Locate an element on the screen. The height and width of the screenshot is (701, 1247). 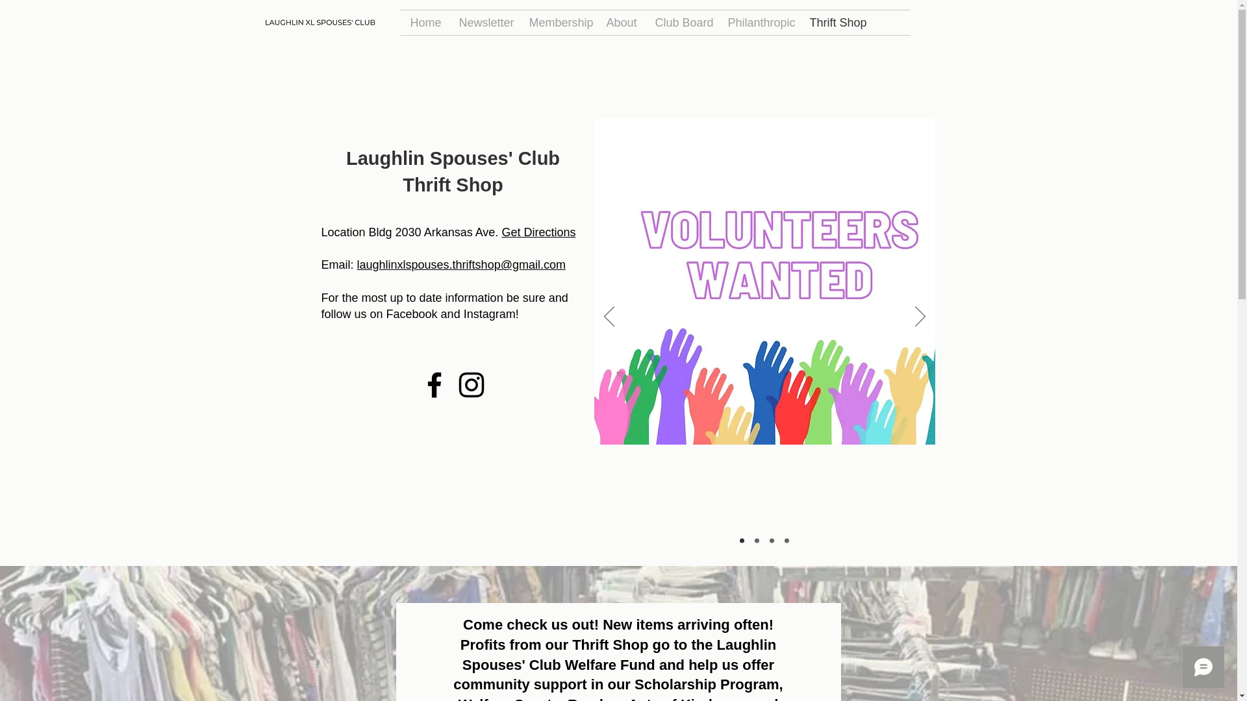
Get Directions is located at coordinates (538, 232).